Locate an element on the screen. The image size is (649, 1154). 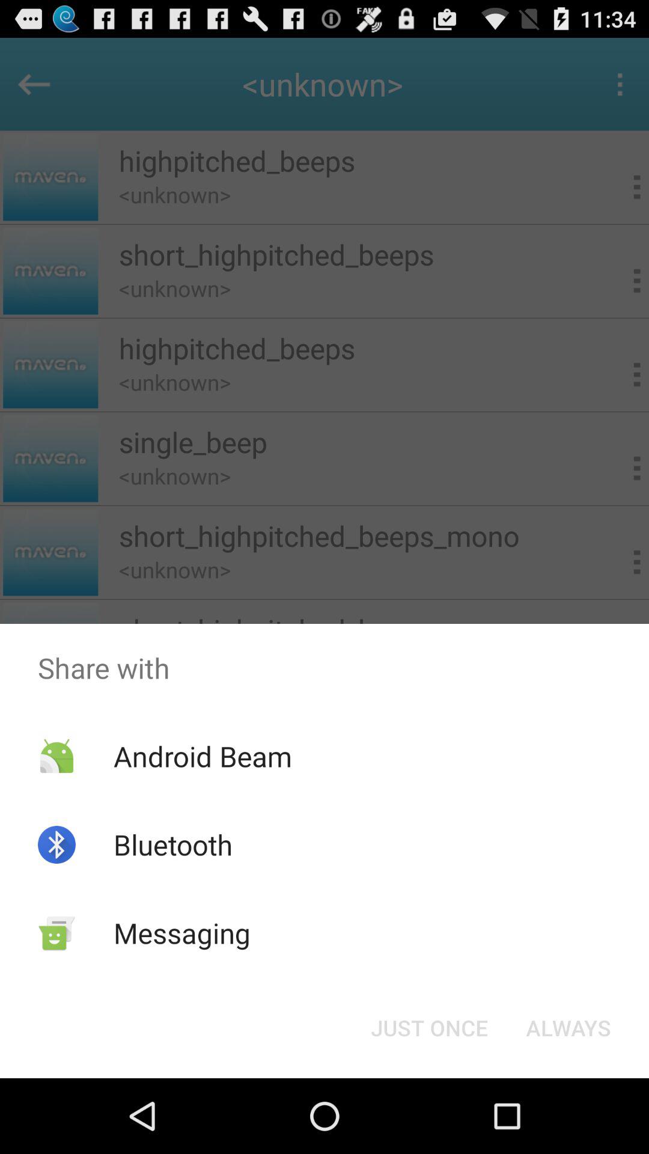
click the always is located at coordinates (568, 1028).